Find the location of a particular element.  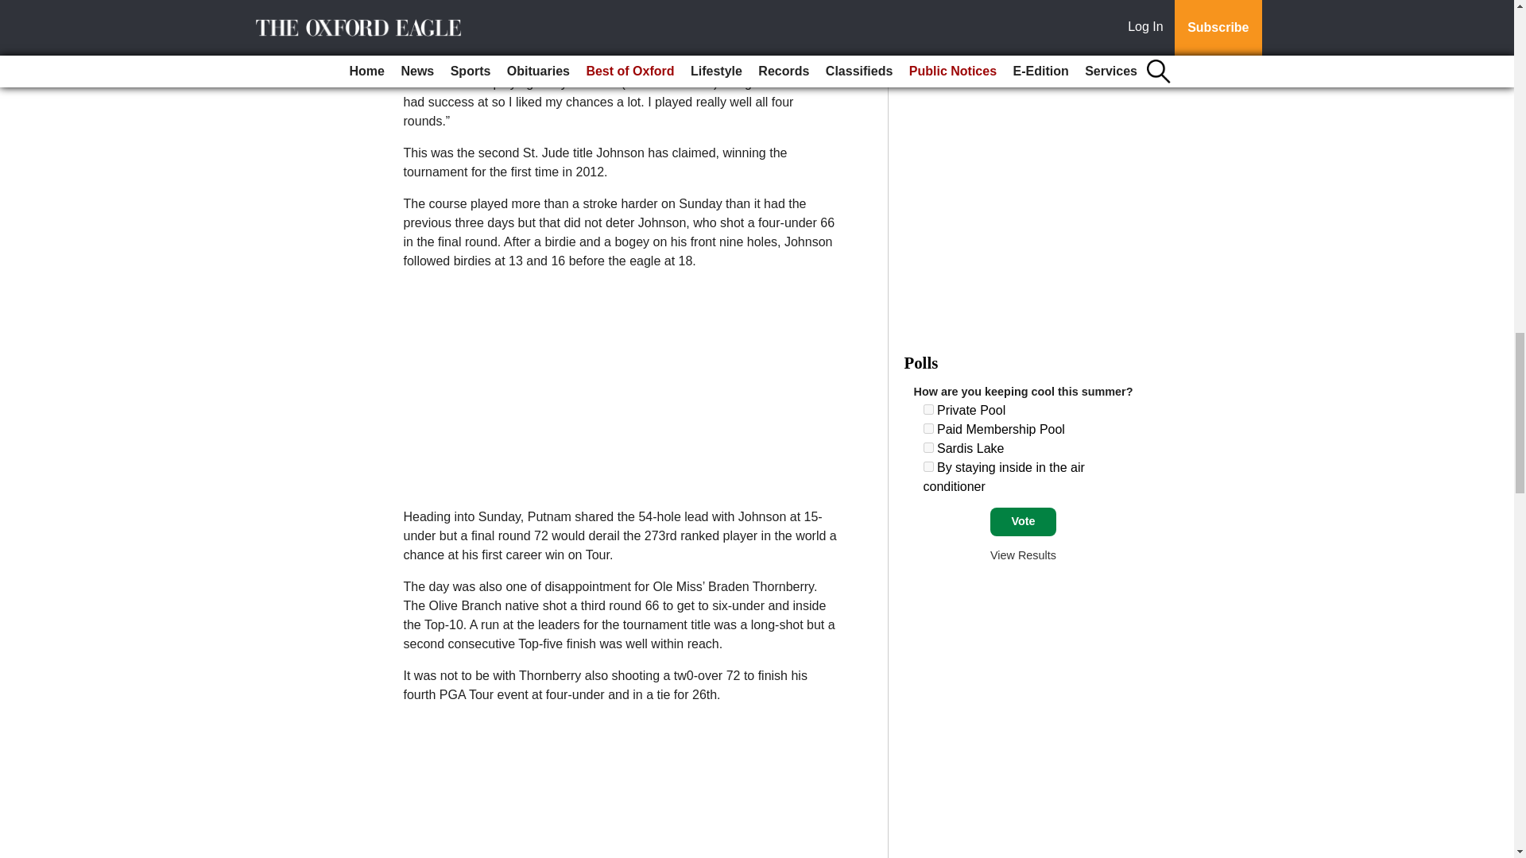

View Results Of This Poll is located at coordinates (1023, 555).